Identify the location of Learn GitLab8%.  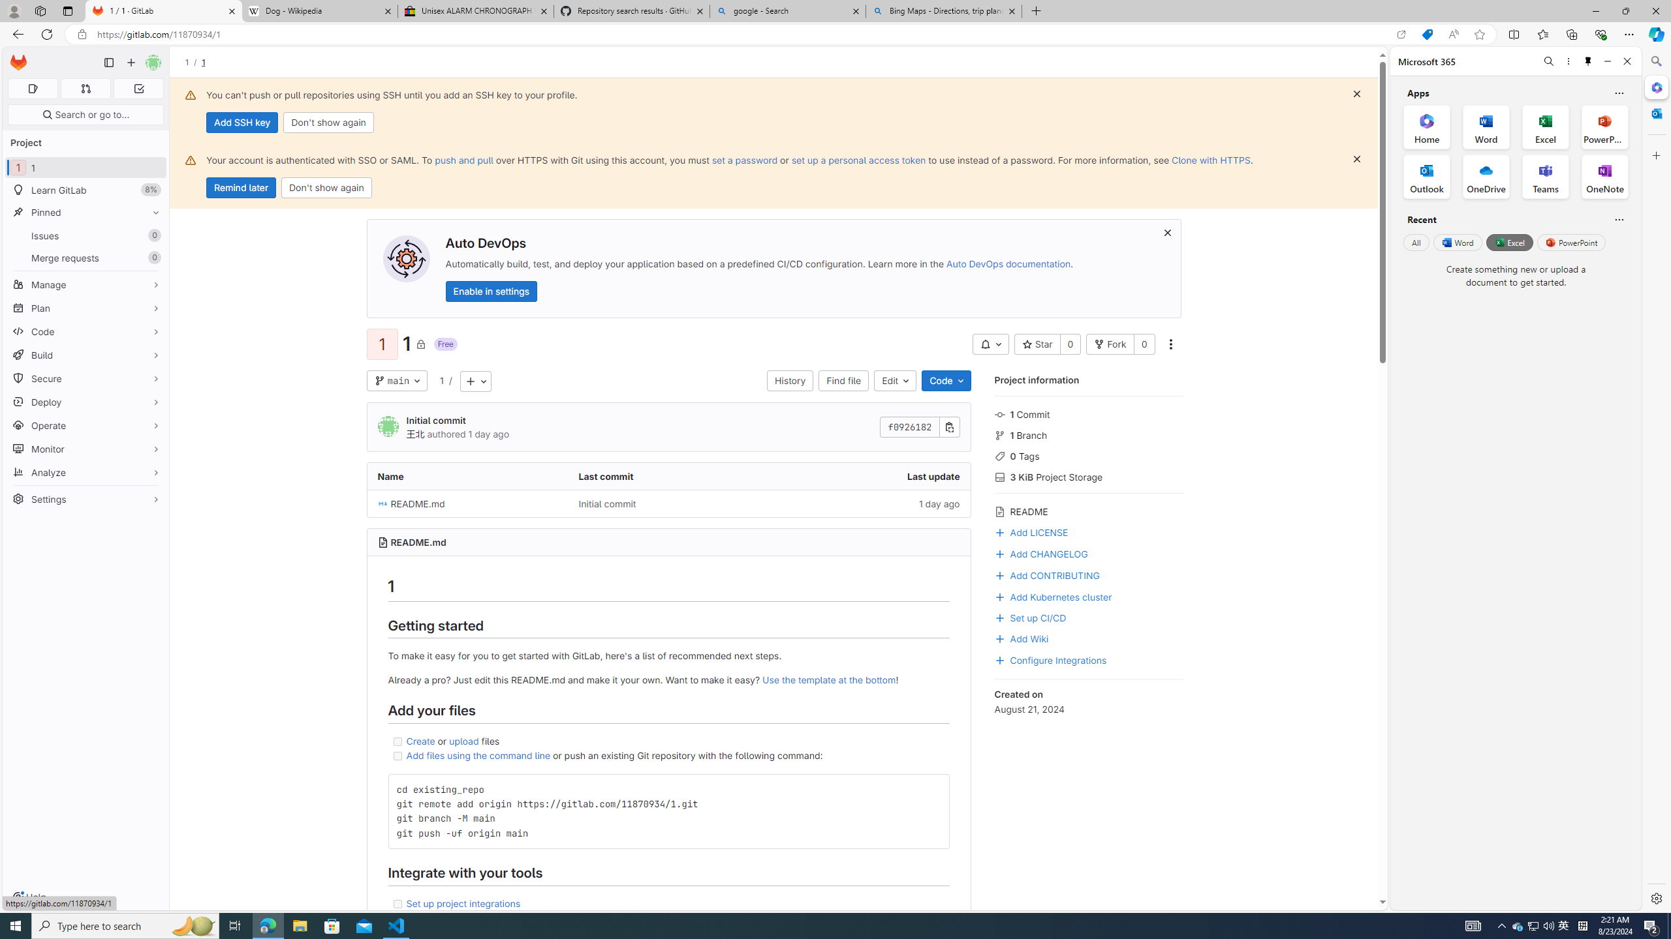
(86, 190).